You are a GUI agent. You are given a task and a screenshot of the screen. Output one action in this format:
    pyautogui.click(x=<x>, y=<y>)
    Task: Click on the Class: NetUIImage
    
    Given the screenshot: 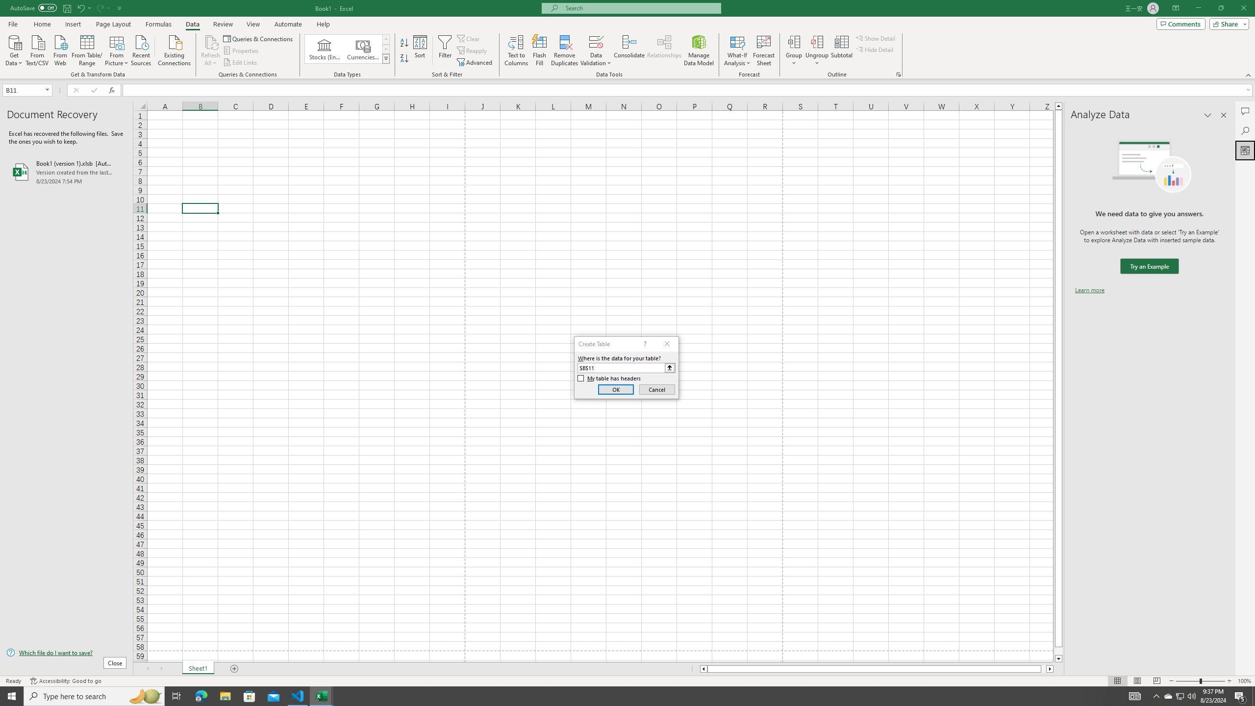 What is the action you would take?
    pyautogui.click(x=386, y=59)
    